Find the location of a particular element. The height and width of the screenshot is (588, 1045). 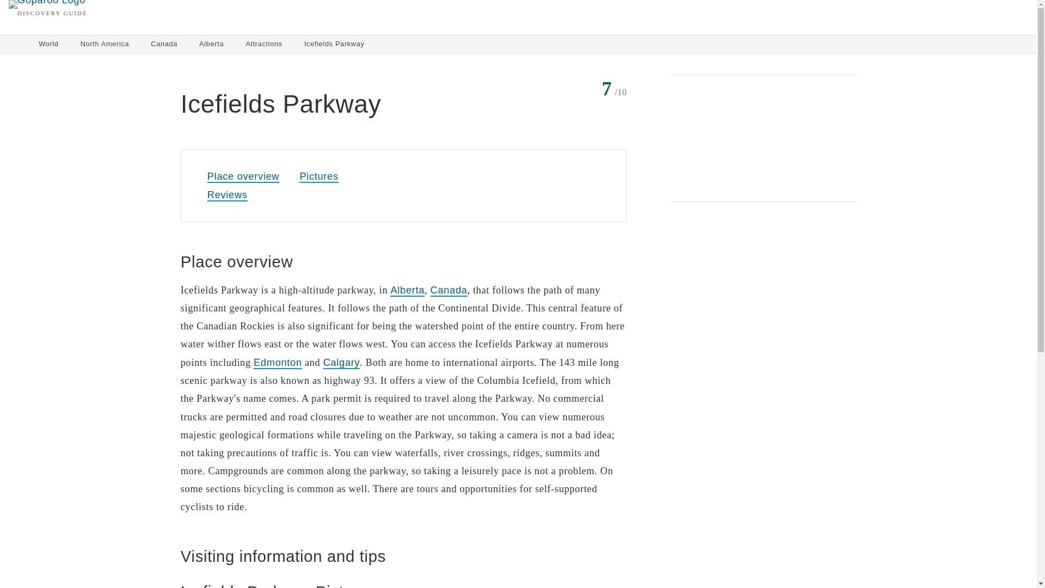

Alberta is located at coordinates (407, 290).